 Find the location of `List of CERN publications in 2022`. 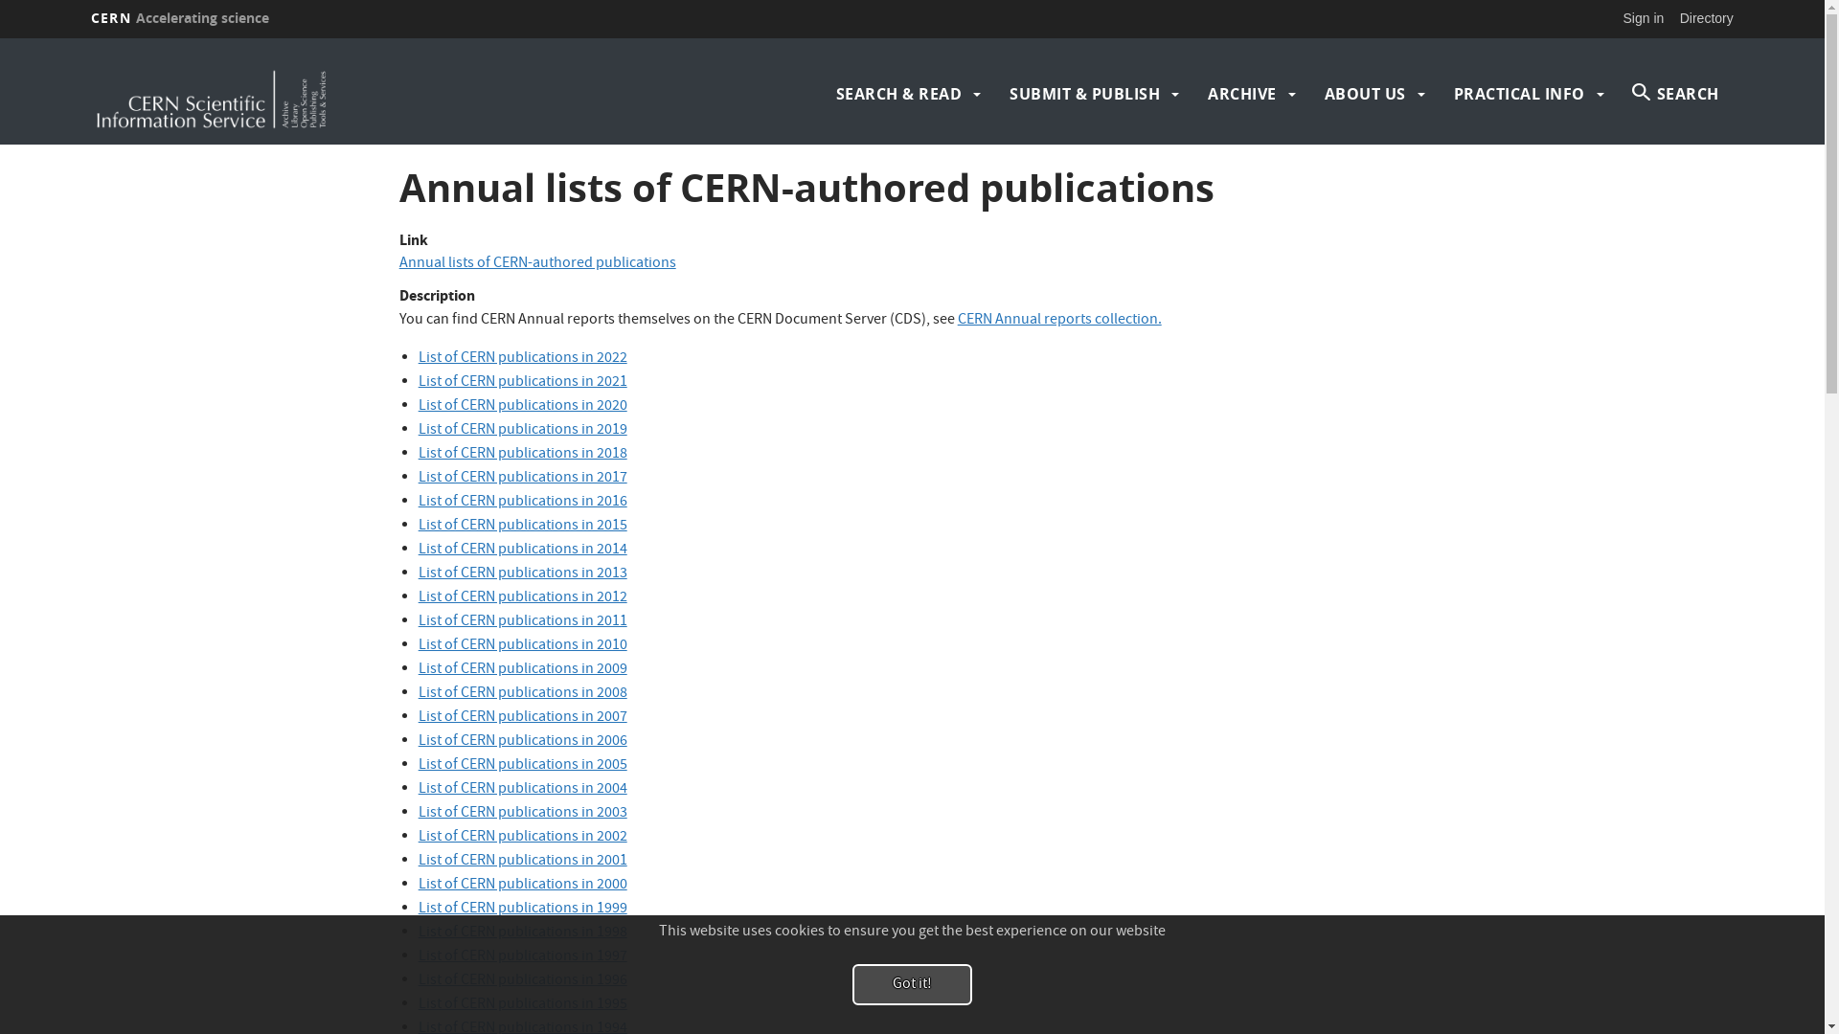

List of CERN publications in 2022 is located at coordinates (523, 359).